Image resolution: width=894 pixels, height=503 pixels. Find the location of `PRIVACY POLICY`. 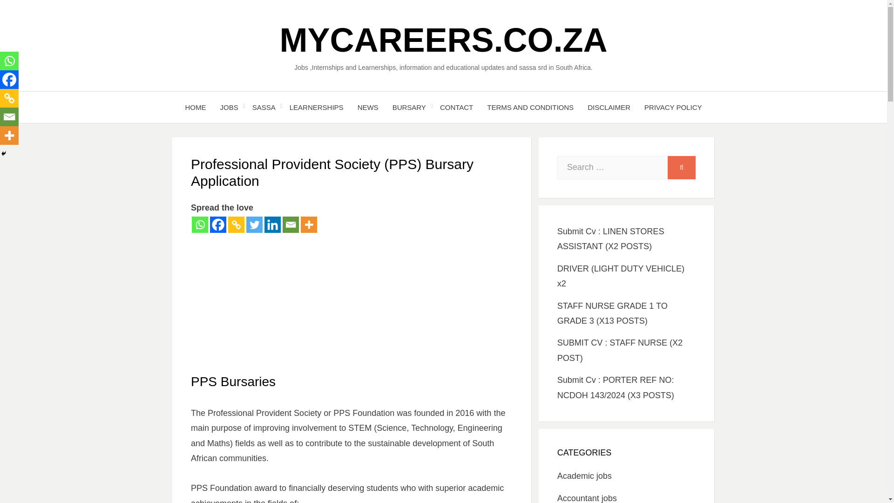

PRIVACY POLICY is located at coordinates (673, 107).